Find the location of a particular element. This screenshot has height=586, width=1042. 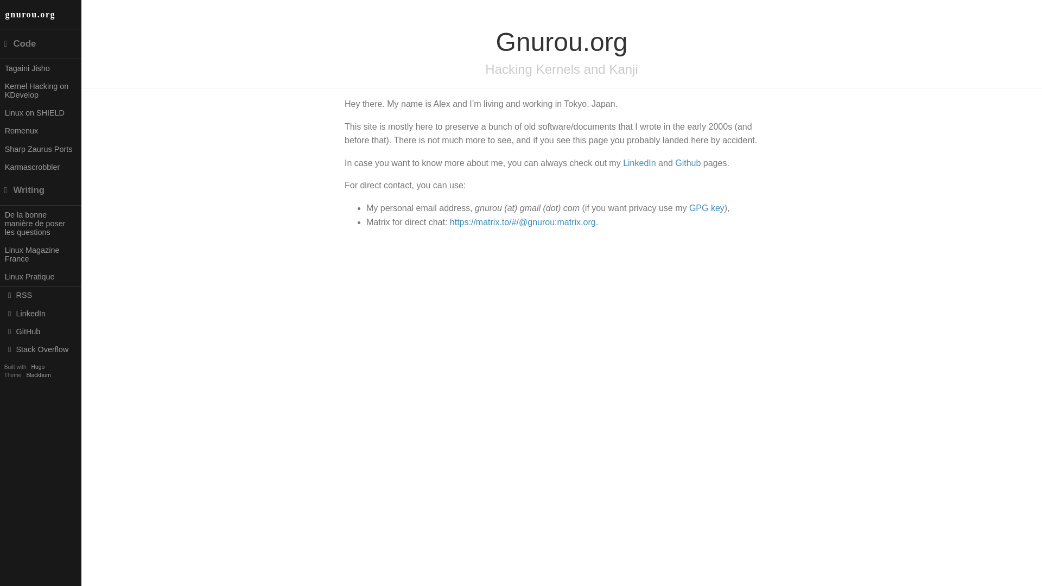

GPG key is located at coordinates (707, 208).